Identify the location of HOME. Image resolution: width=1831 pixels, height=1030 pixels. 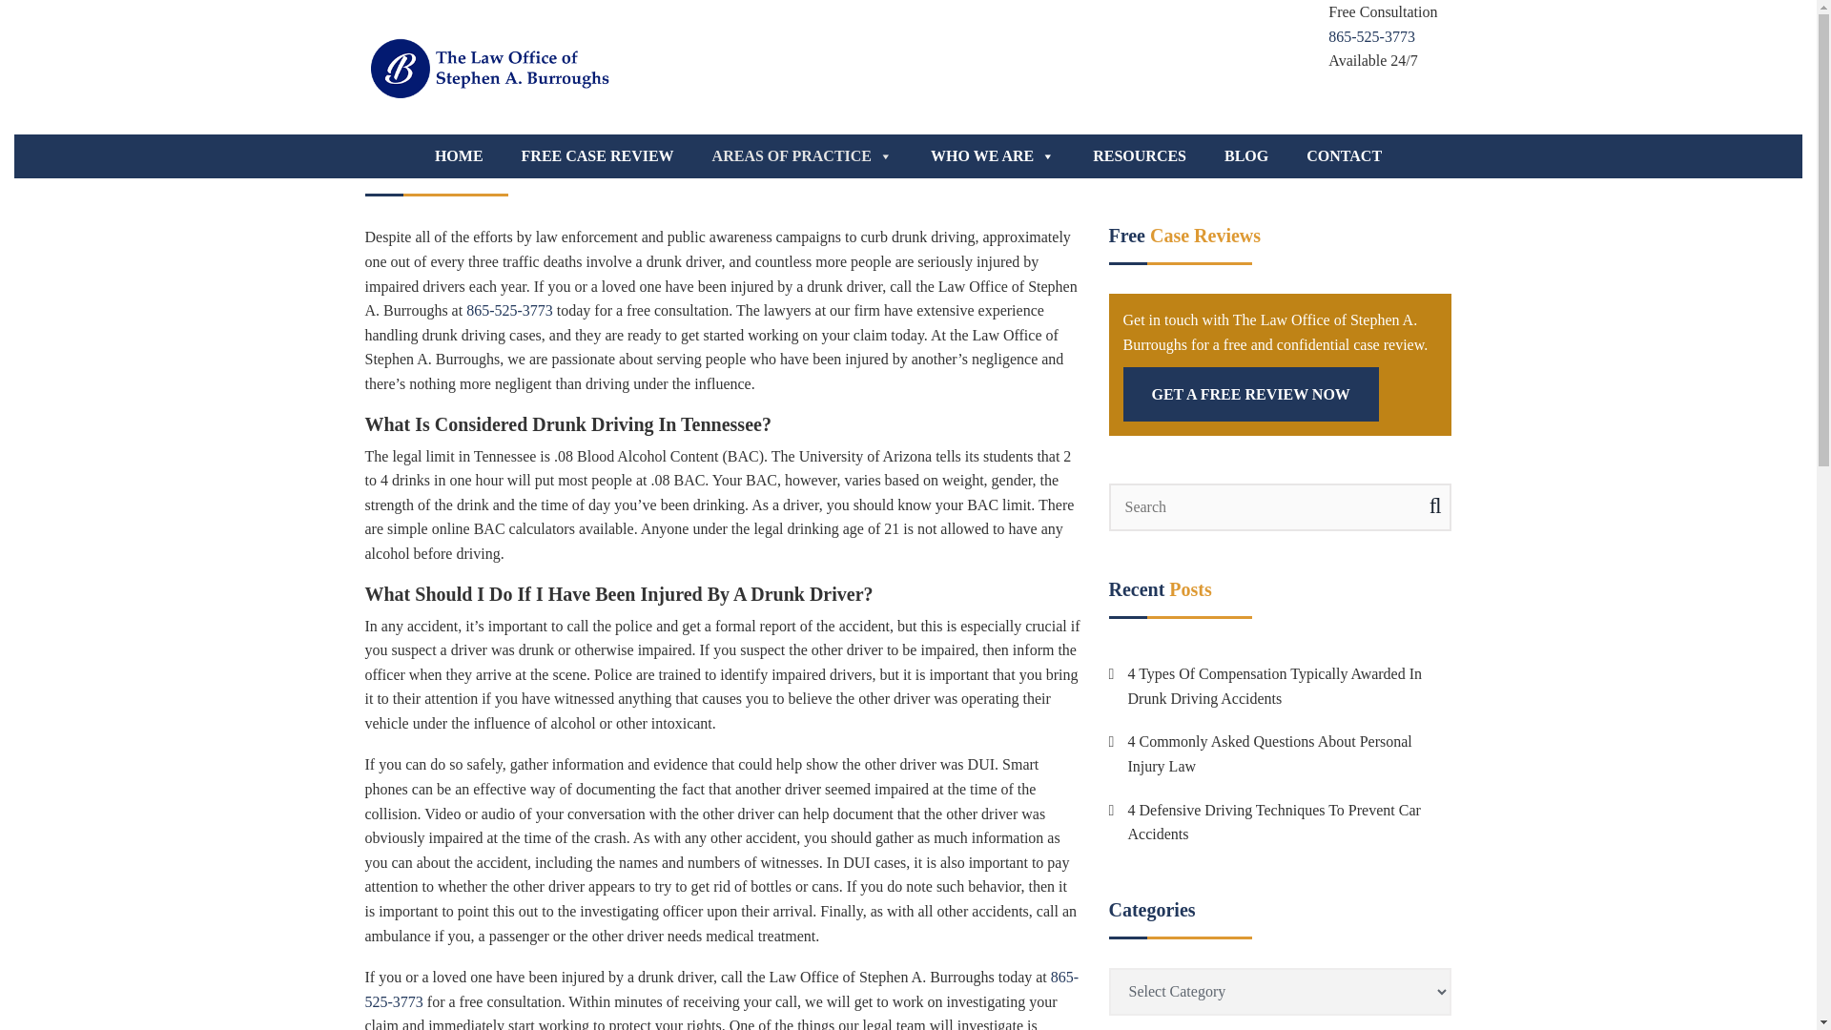
(458, 156).